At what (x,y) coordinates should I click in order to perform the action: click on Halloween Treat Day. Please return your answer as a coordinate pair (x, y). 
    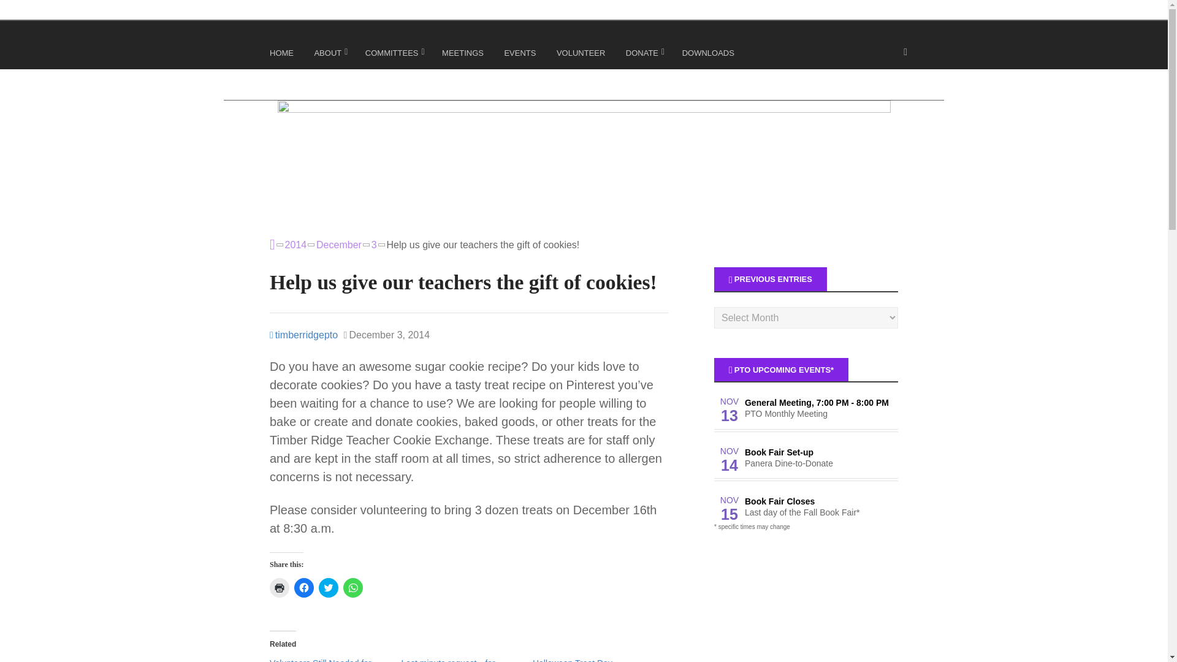
    Looking at the image, I should click on (573, 660).